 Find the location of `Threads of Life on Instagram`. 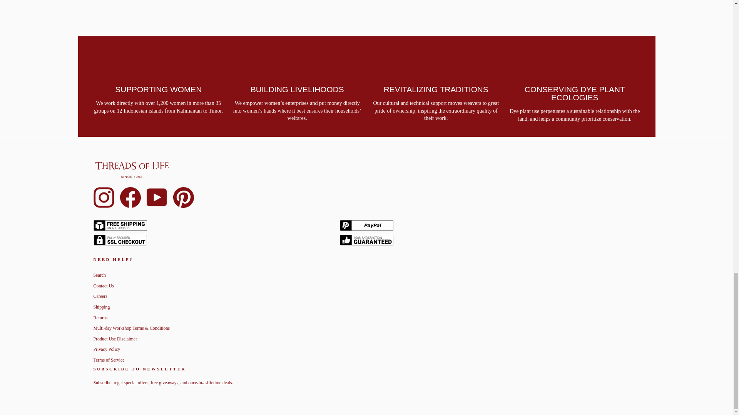

Threads of Life on Instagram is located at coordinates (103, 197).